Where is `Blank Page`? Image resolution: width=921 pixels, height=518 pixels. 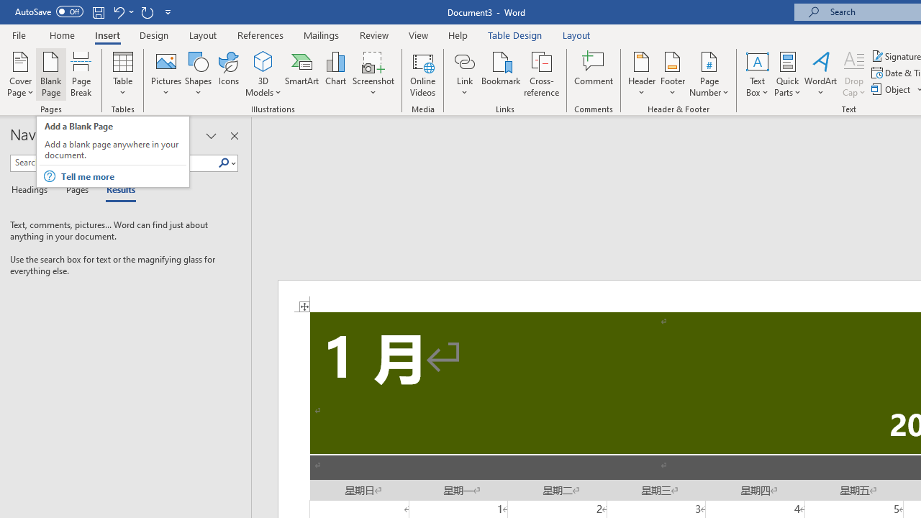
Blank Page is located at coordinates (50, 73).